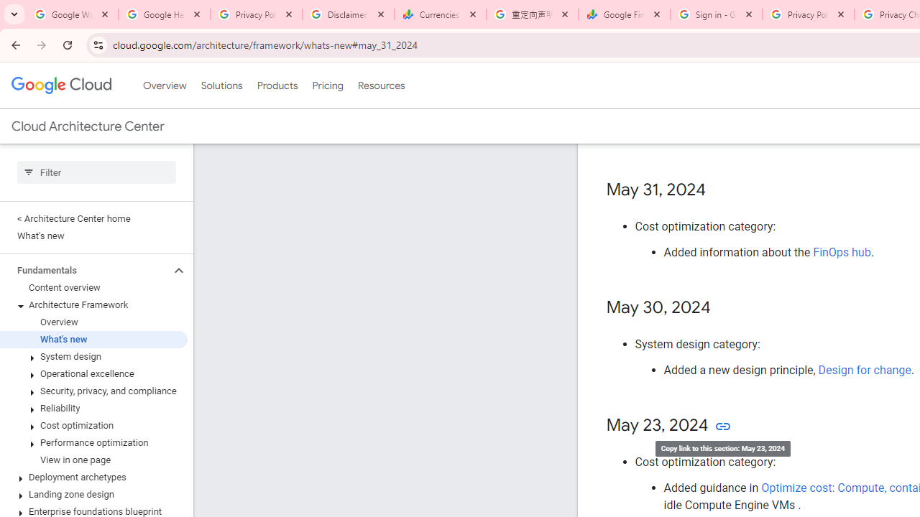 This screenshot has height=517, width=920. I want to click on Solutions, so click(221, 85).